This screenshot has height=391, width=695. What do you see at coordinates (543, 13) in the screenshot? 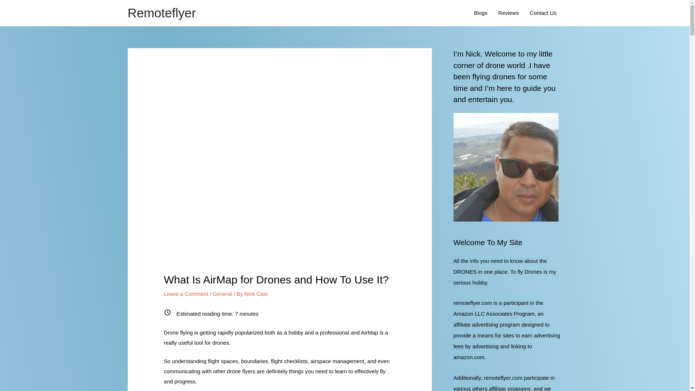
I see `Contact Us` at bounding box center [543, 13].